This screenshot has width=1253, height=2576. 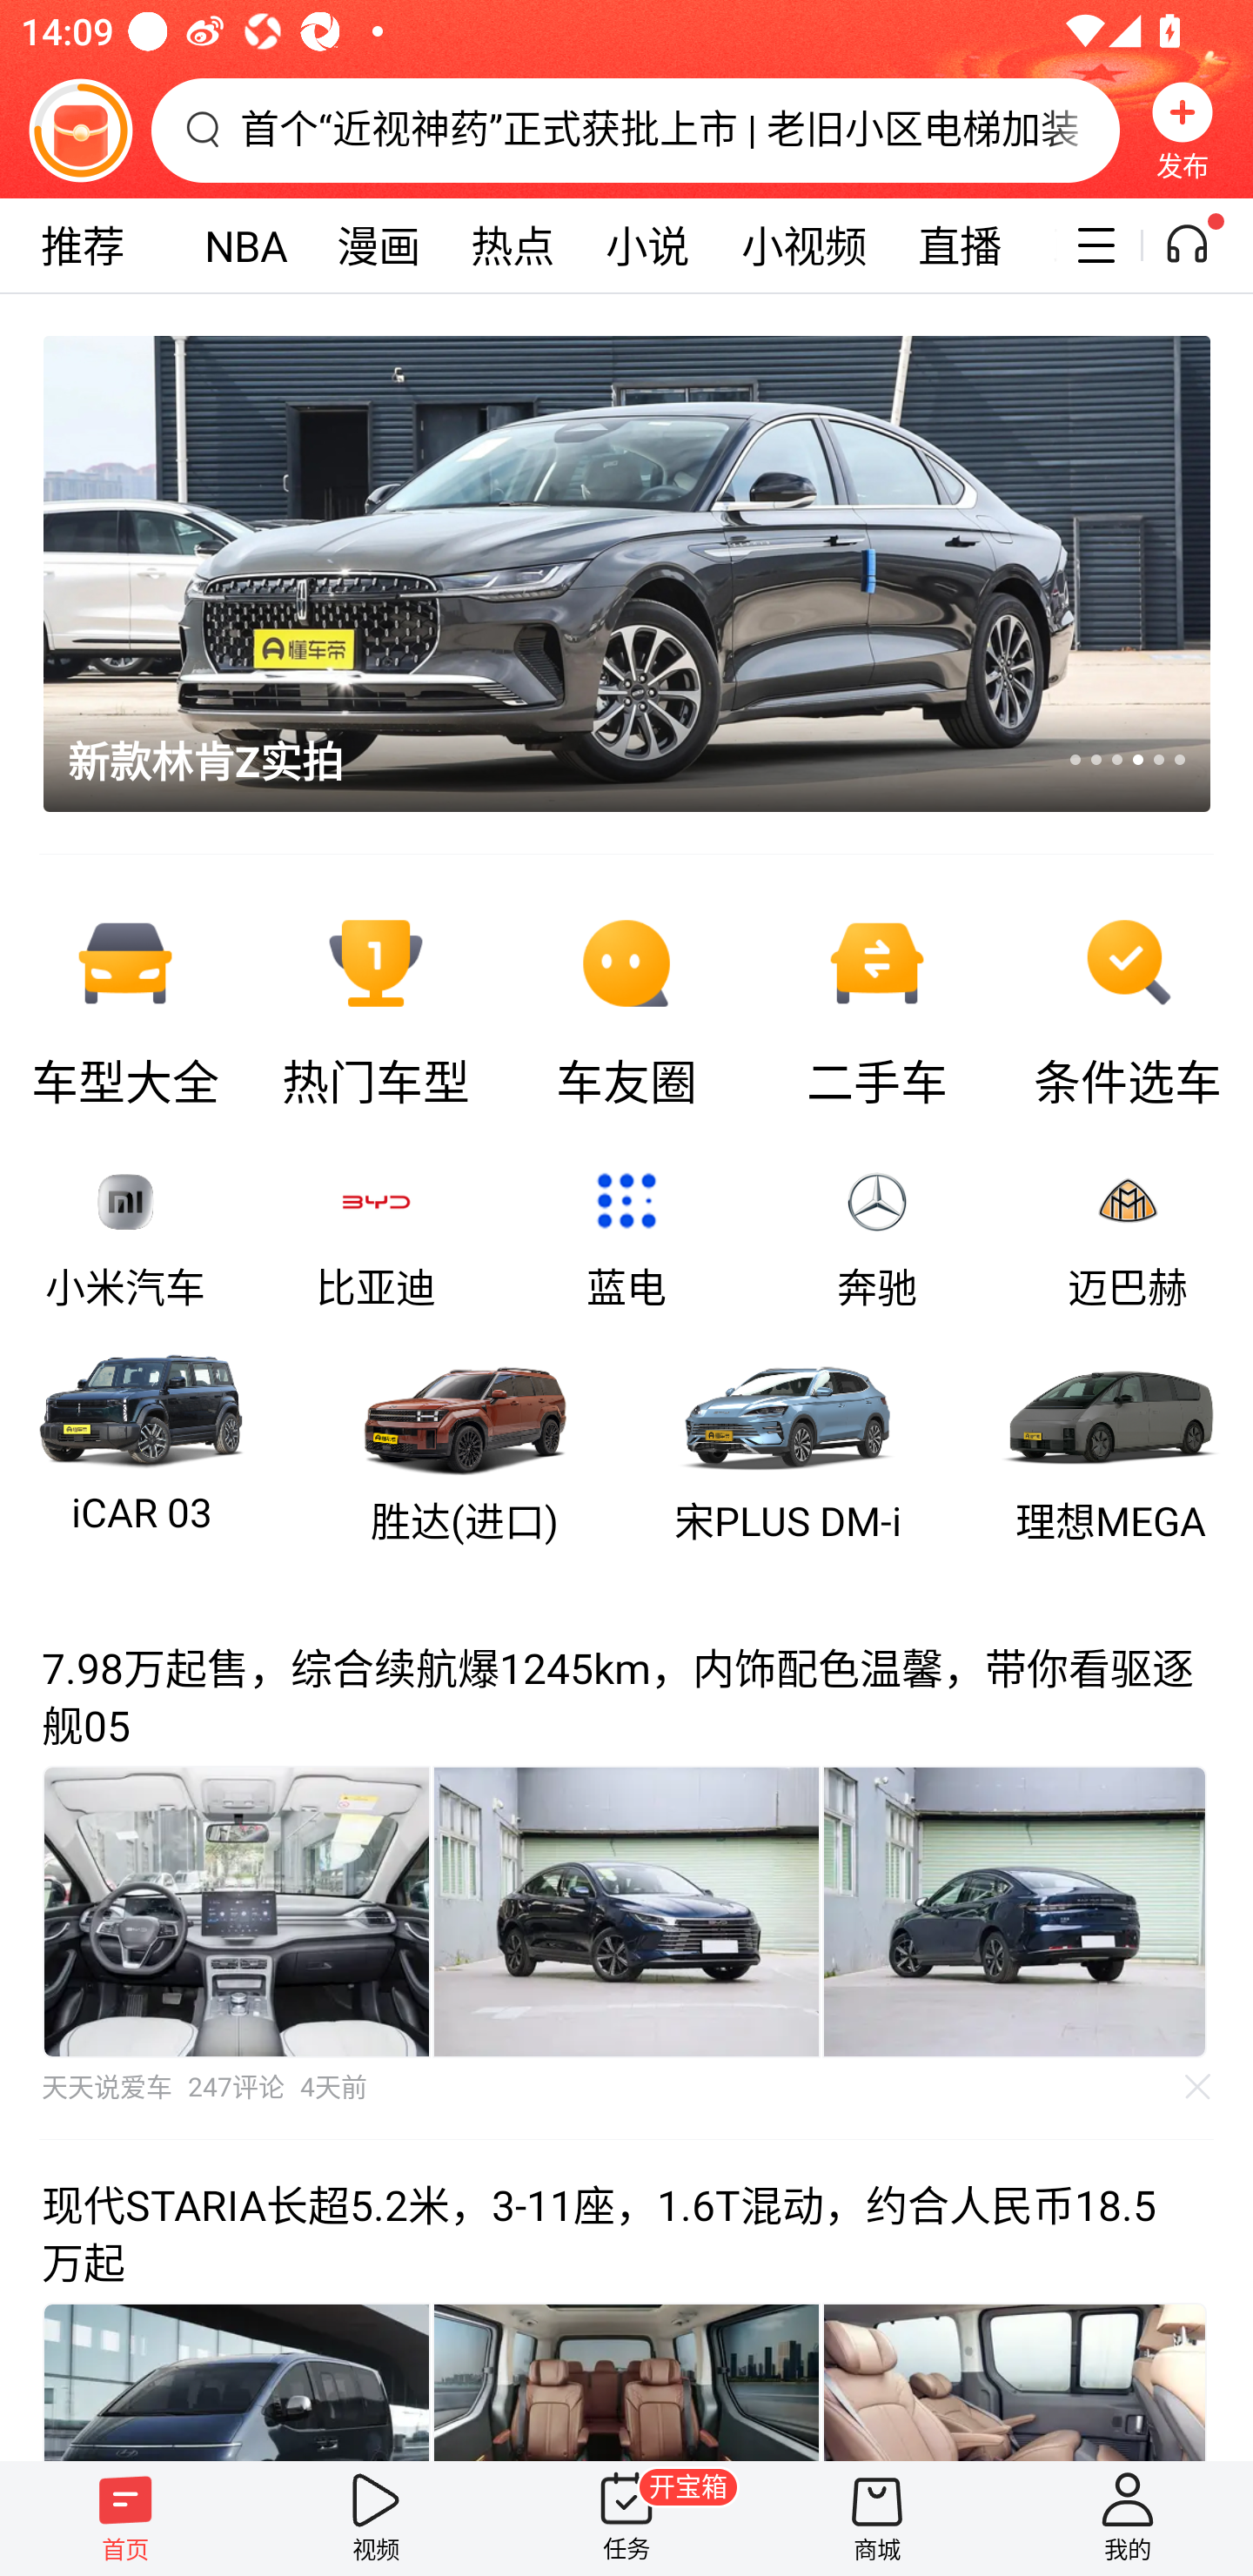 I want to click on 我的, so click(x=1128, y=2518).